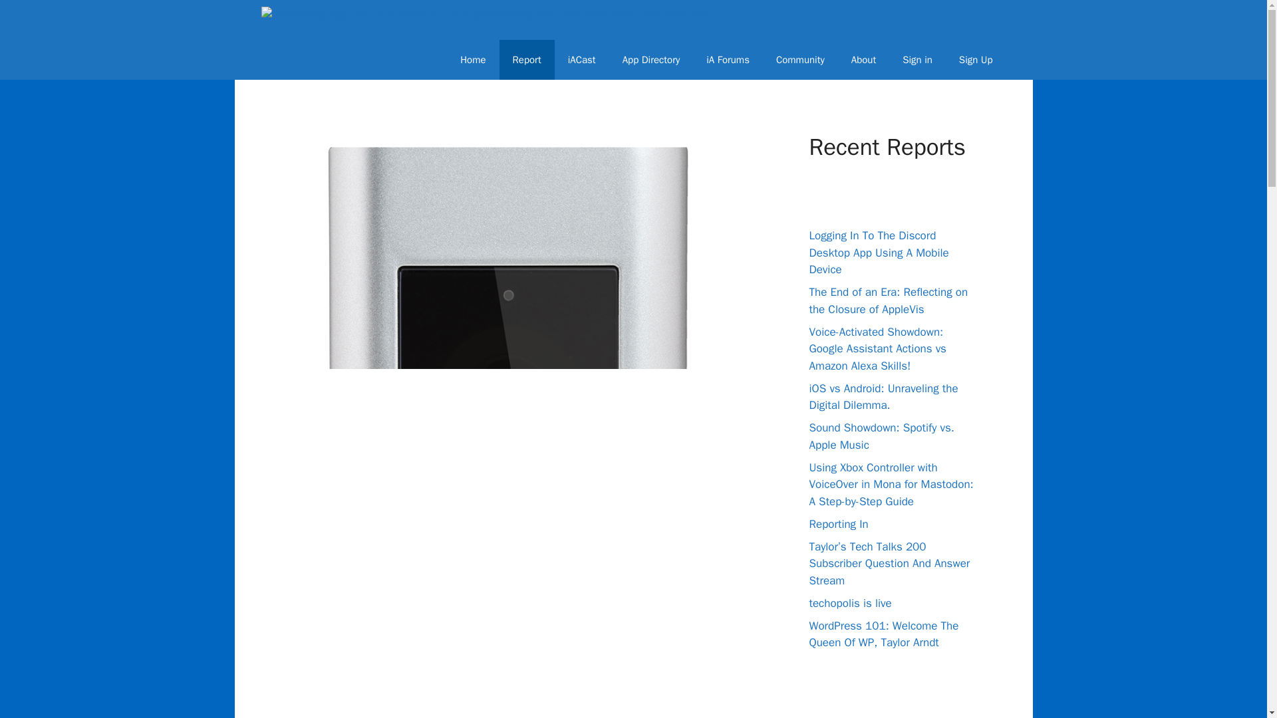 This screenshot has height=718, width=1277. What do you see at coordinates (473, 60) in the screenshot?
I see `Home` at bounding box center [473, 60].